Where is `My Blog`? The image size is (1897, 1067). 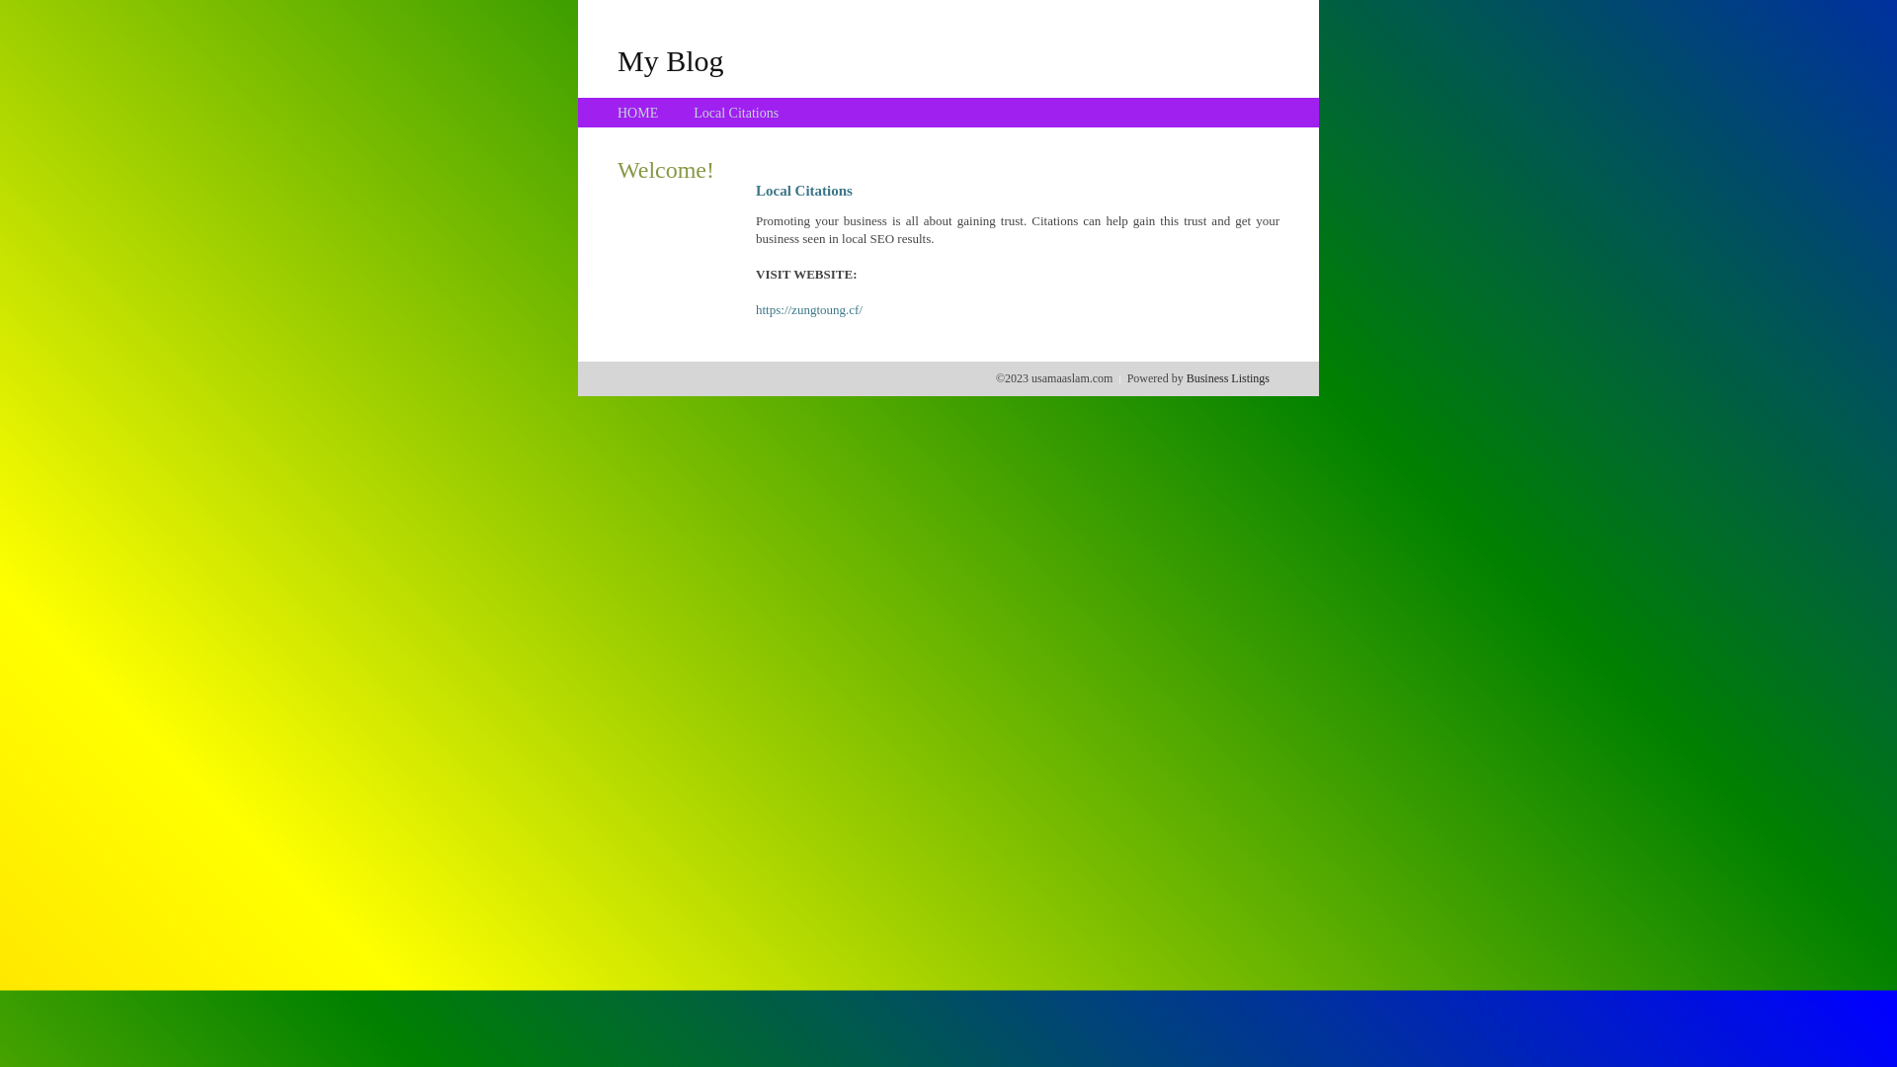 My Blog is located at coordinates (671, 60).